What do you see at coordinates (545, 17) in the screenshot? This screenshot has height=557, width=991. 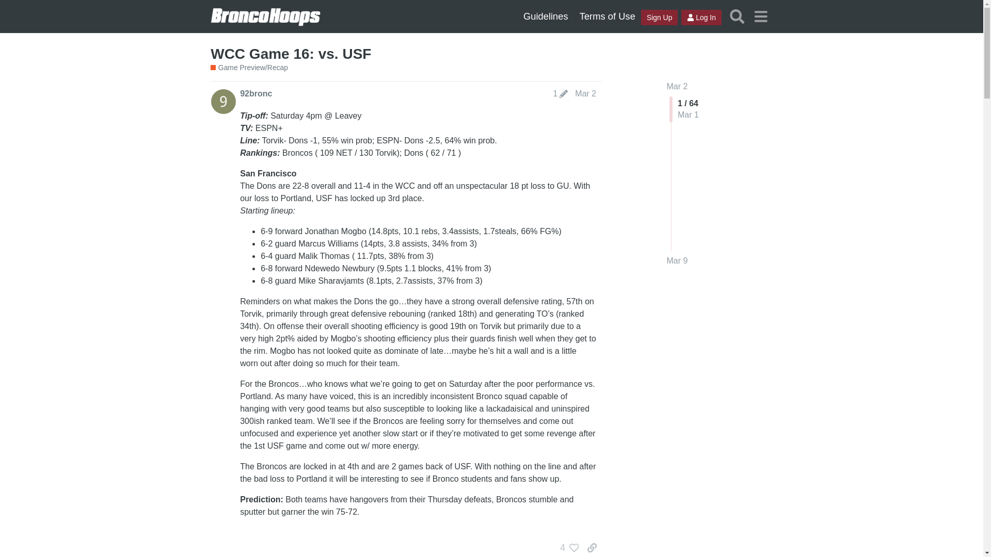 I see `Guidelines` at bounding box center [545, 17].